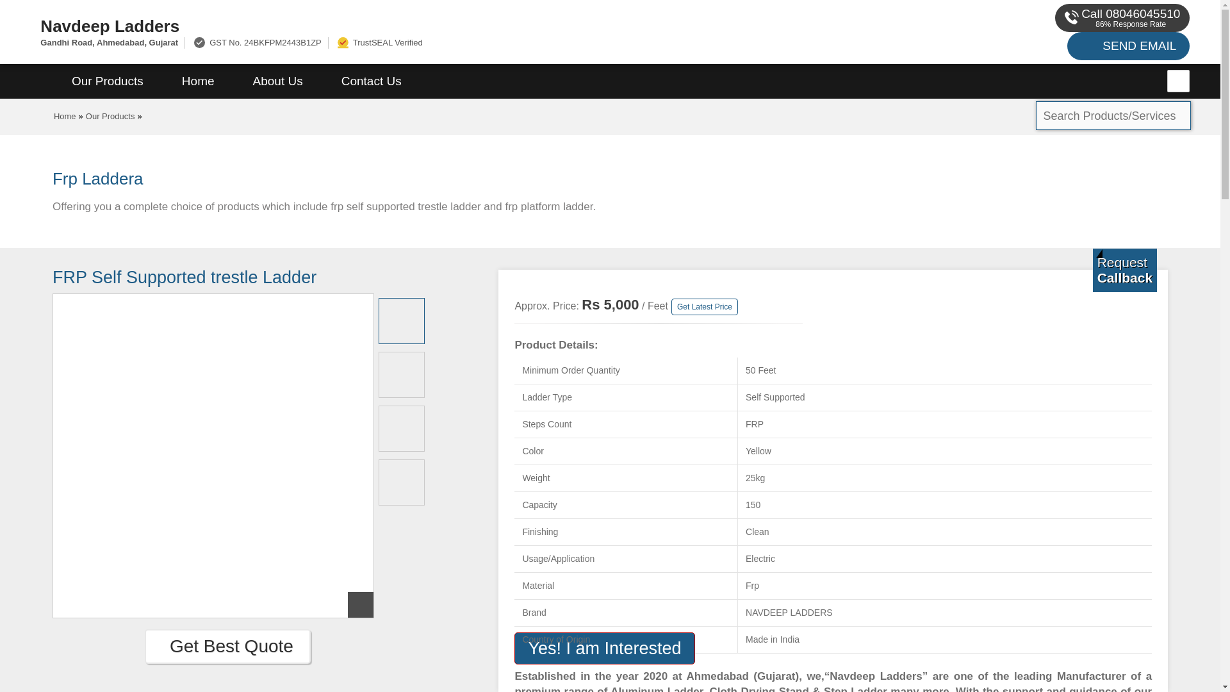 Image resolution: width=1230 pixels, height=692 pixels. What do you see at coordinates (1125, 270) in the screenshot?
I see `Get a Call from us` at bounding box center [1125, 270].